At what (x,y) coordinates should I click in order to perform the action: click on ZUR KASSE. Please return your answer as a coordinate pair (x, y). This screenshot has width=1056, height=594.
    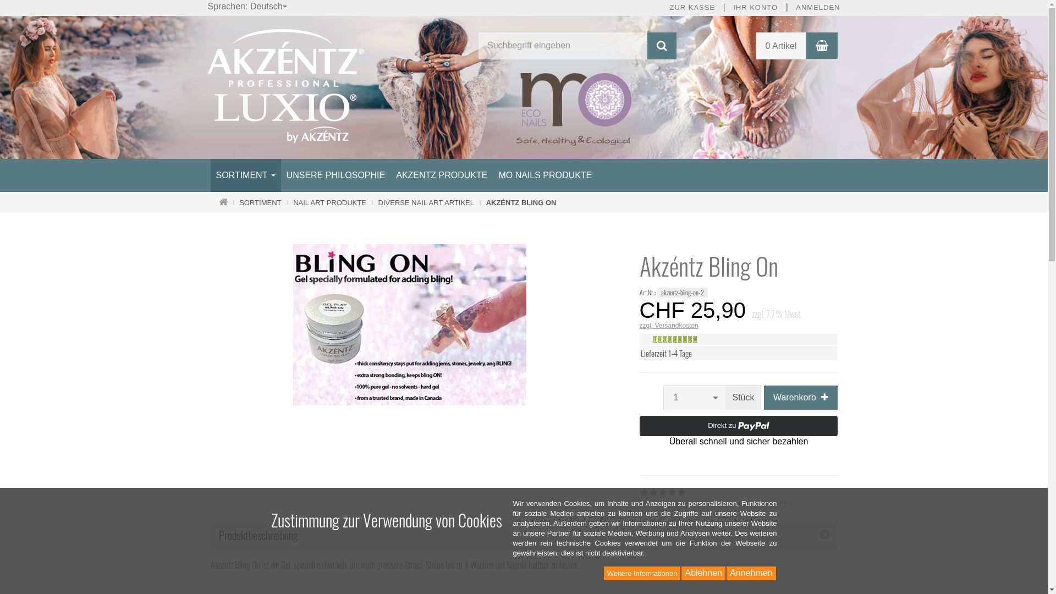
    Looking at the image, I should click on (692, 8).